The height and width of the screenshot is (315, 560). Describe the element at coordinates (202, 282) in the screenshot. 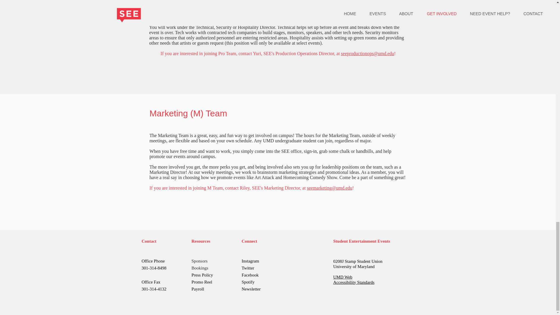

I see `Promo Reel` at that location.